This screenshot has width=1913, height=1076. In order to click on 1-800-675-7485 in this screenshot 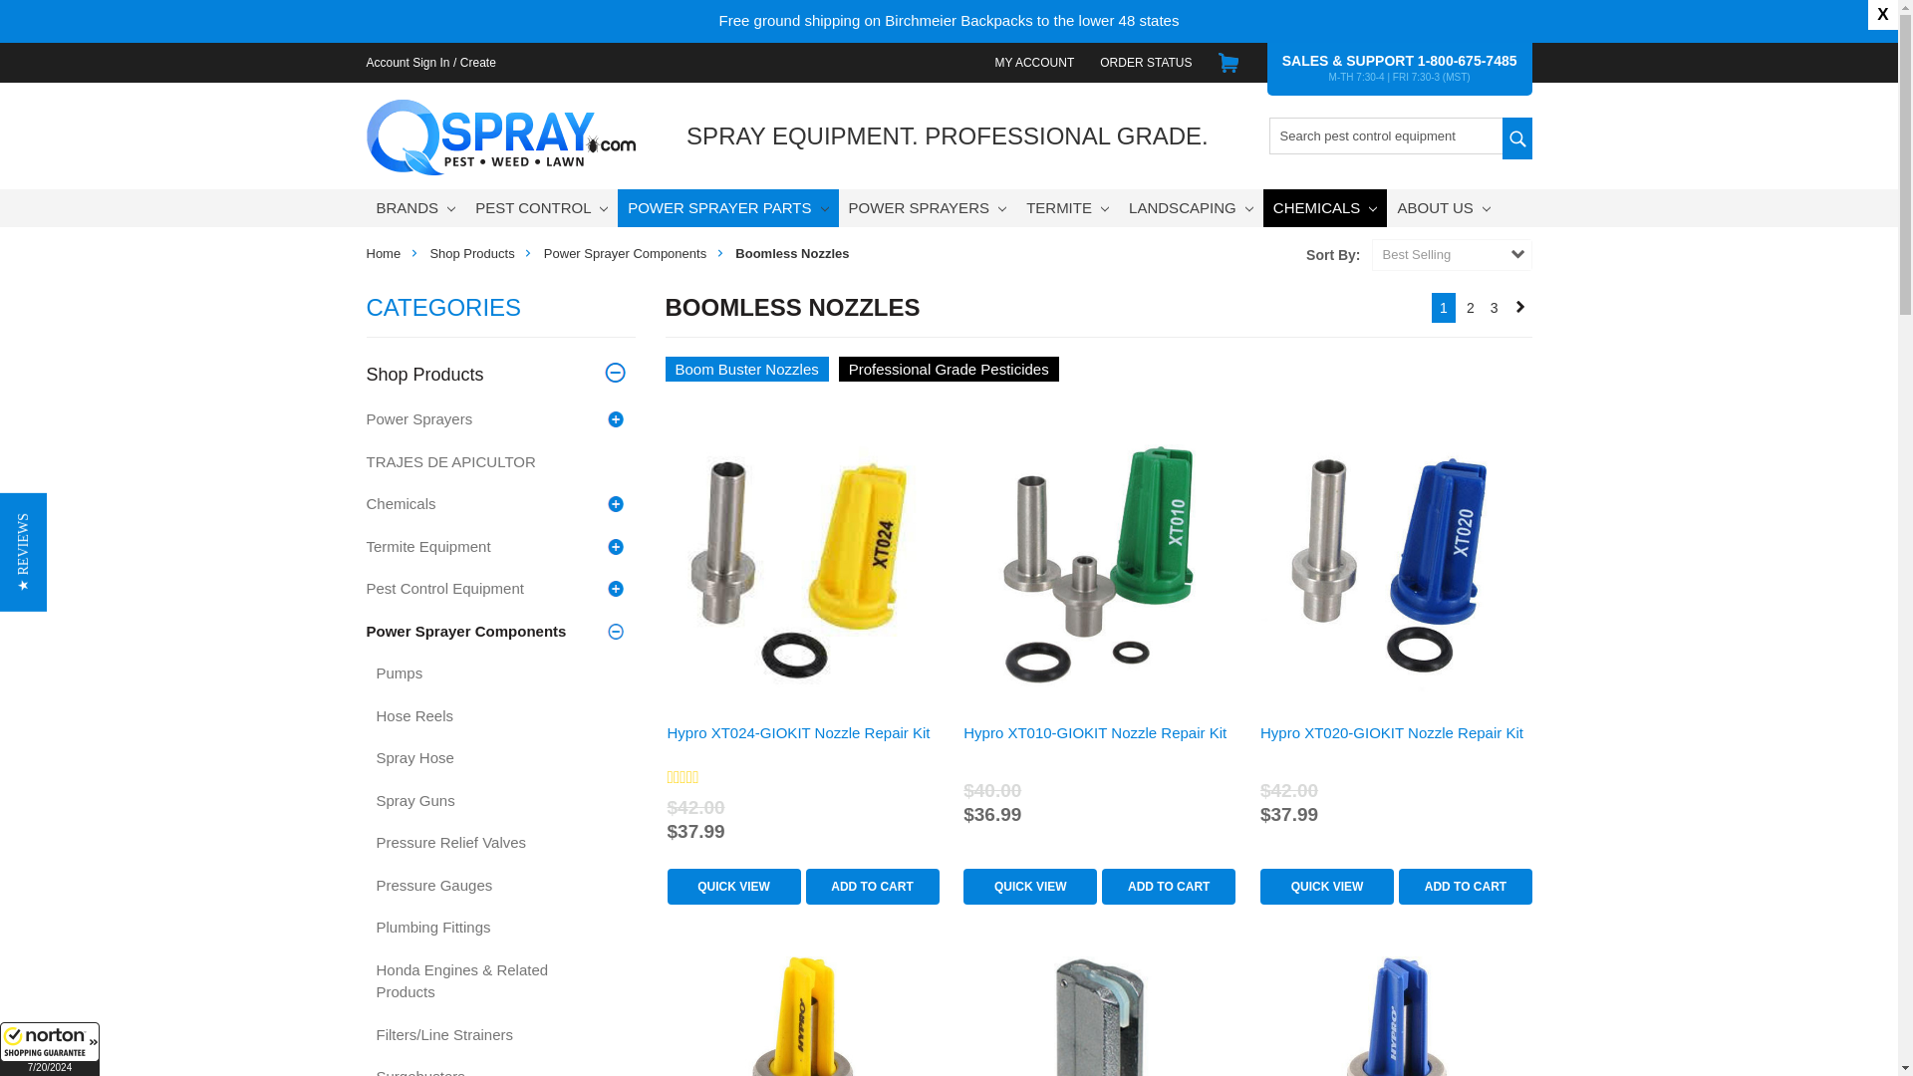, I will do `click(1467, 60)`.